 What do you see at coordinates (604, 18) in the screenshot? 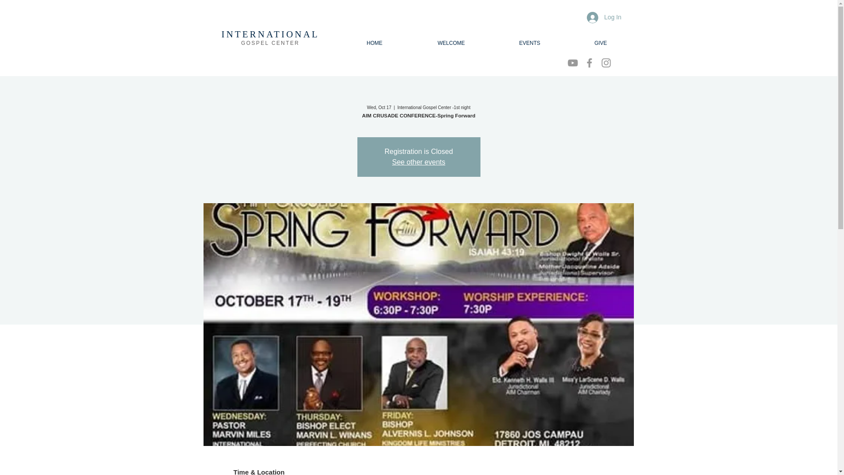
I see `Log In` at bounding box center [604, 18].